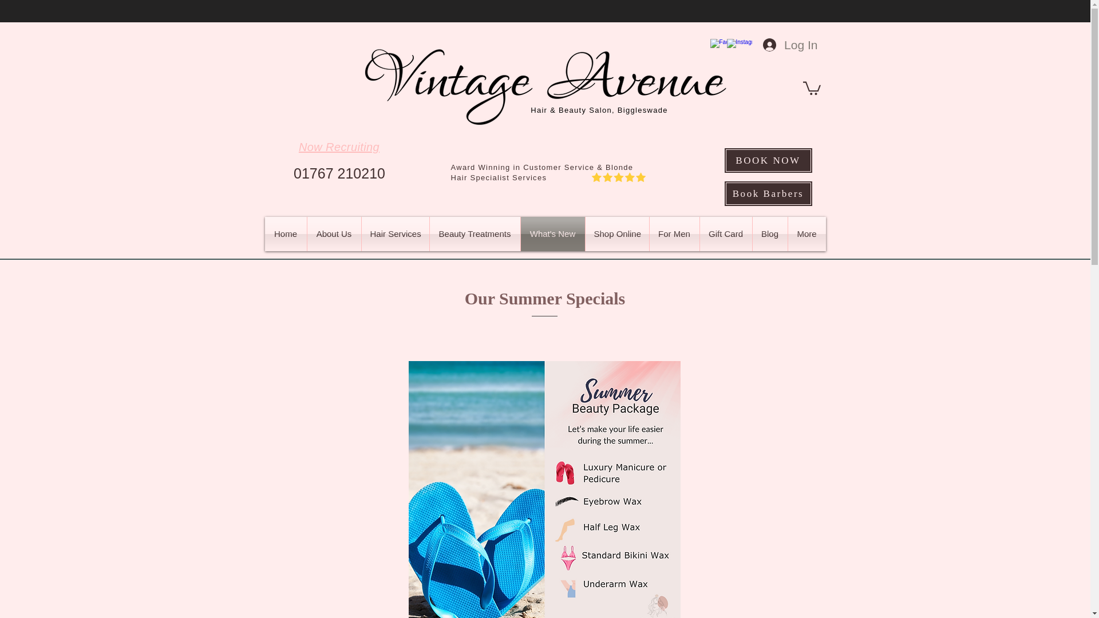  Describe the element at coordinates (475, 233) in the screenshot. I see `Beauty Treatments` at that location.